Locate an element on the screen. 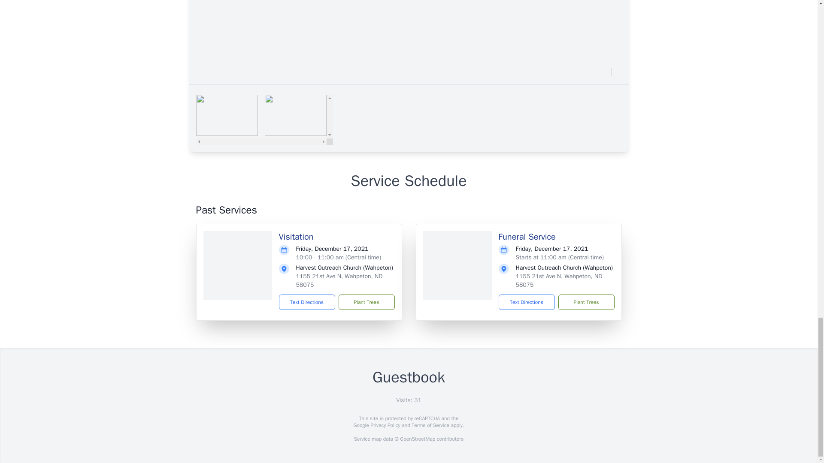 Image resolution: width=824 pixels, height=463 pixels. Plant Trees is located at coordinates (585, 302).